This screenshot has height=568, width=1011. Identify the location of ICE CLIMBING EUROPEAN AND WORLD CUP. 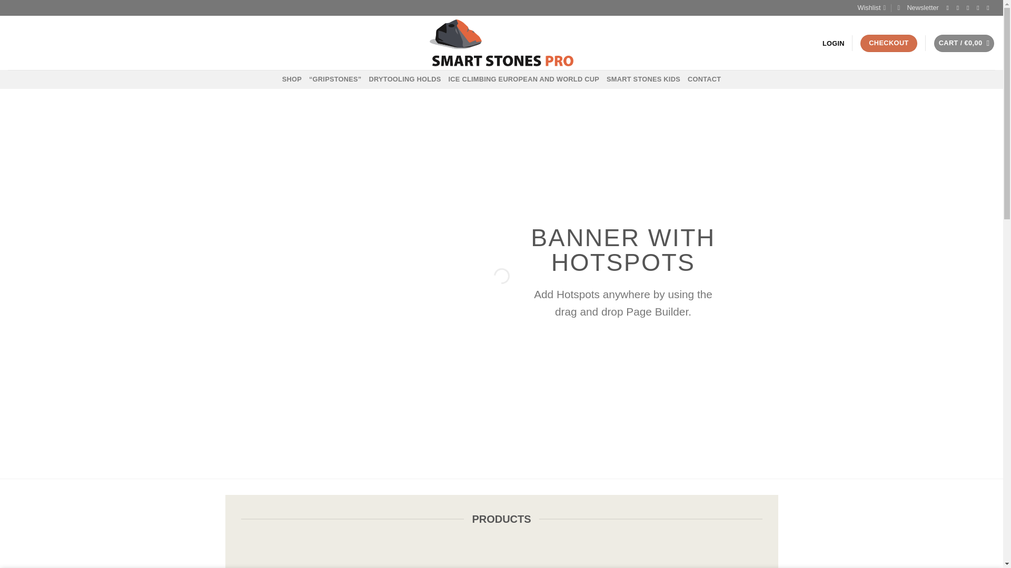
(524, 79).